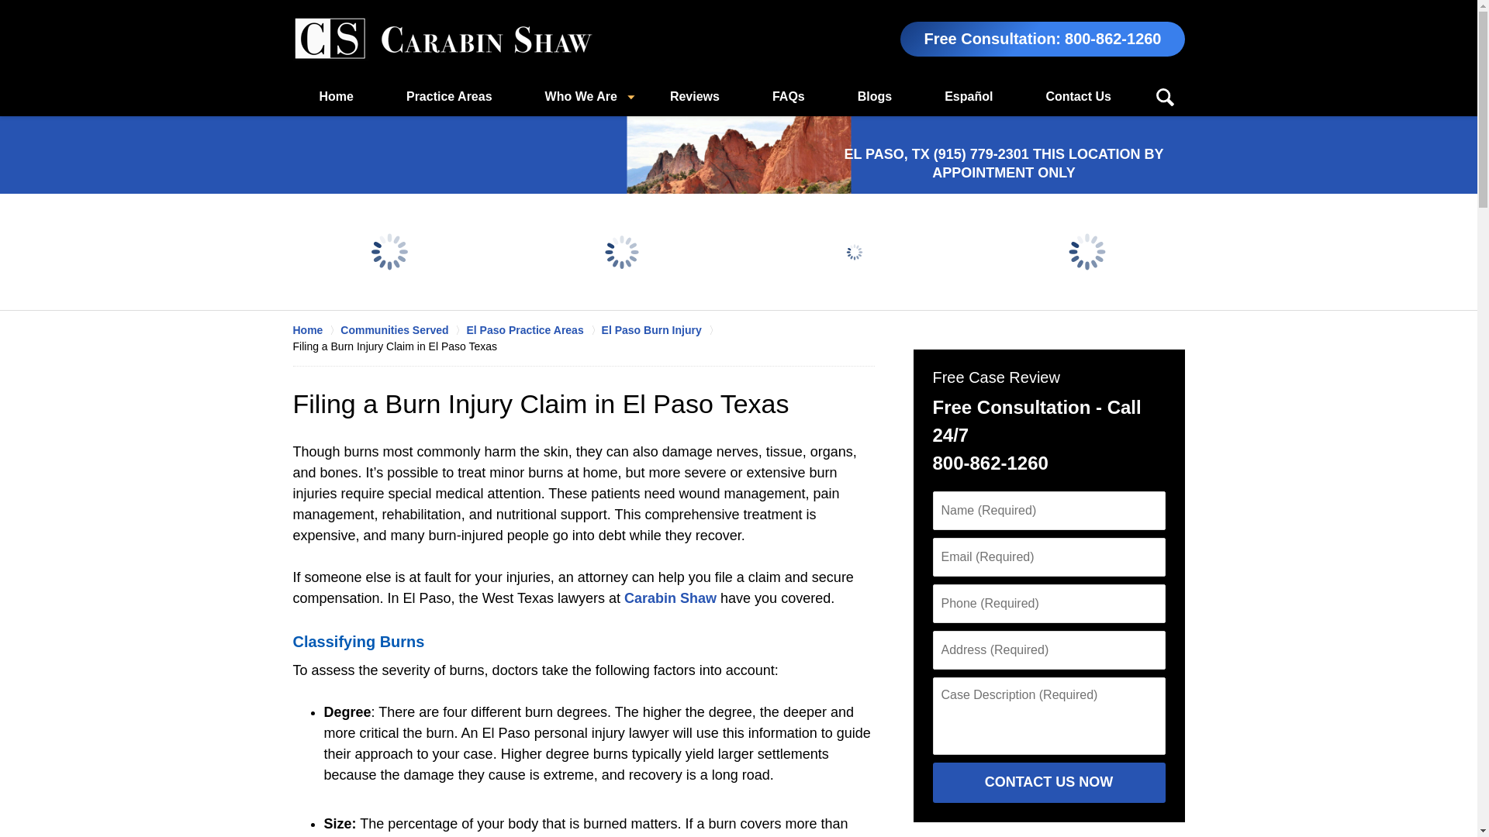  Describe the element at coordinates (337, 97) in the screenshot. I see `Home` at that location.